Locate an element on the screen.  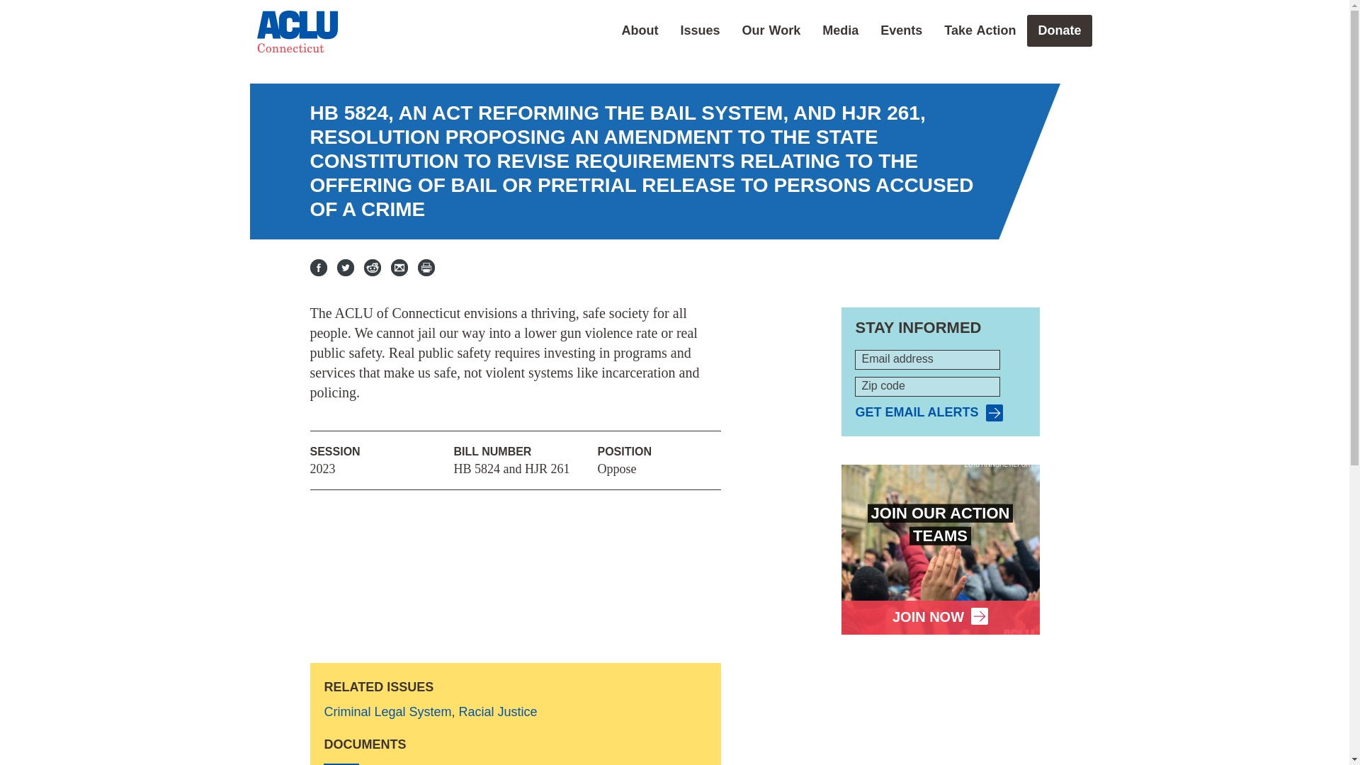
Submit this to Facebook is located at coordinates (319, 268).